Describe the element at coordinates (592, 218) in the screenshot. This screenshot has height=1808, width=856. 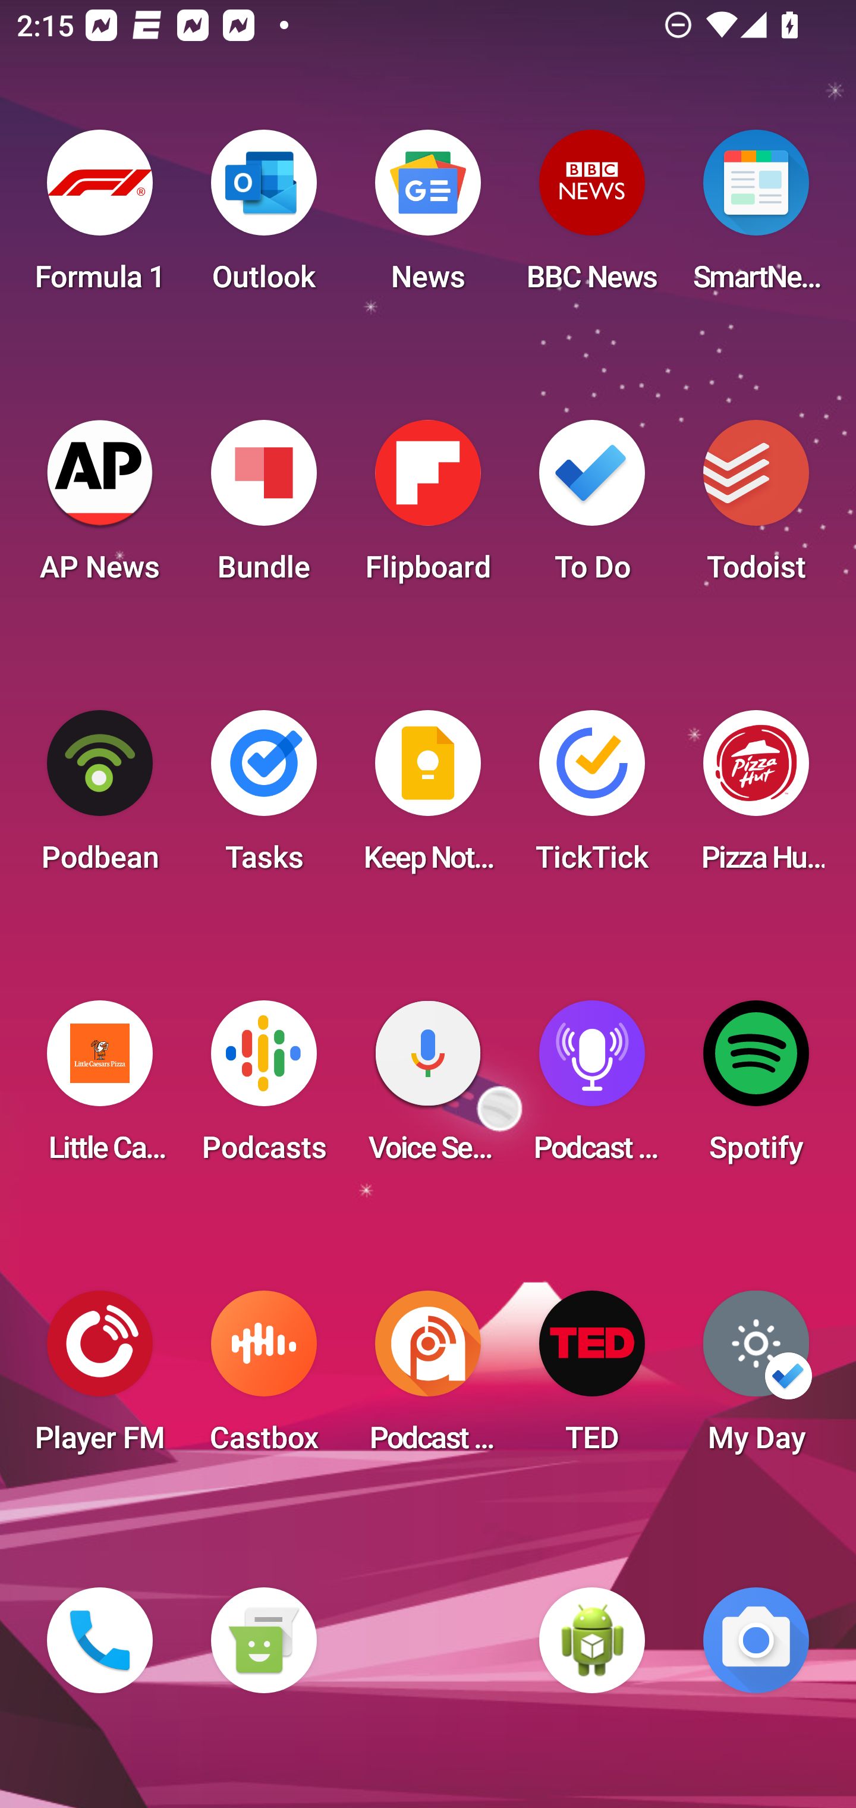
I see `BBC News` at that location.